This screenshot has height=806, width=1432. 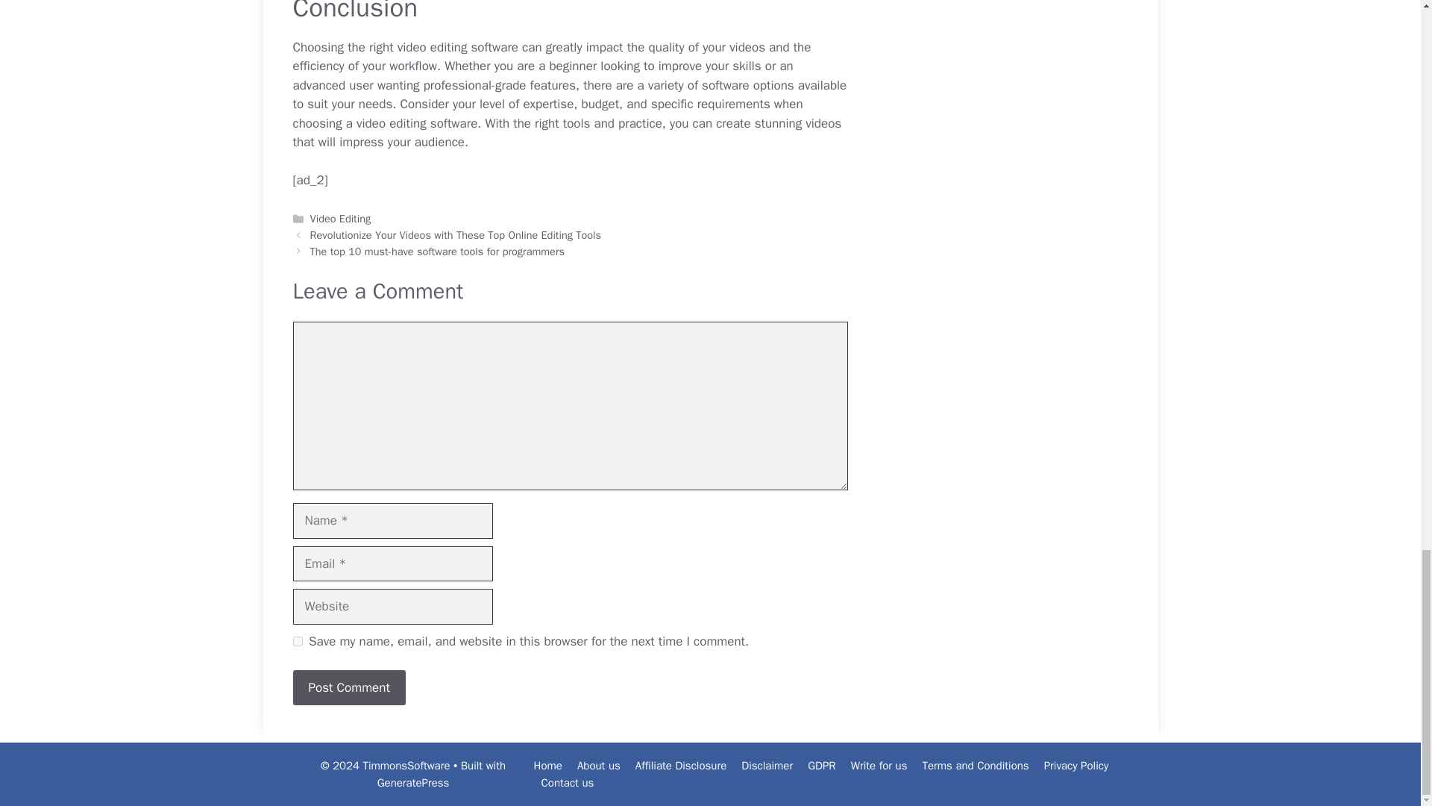 I want to click on yes, so click(x=297, y=642).